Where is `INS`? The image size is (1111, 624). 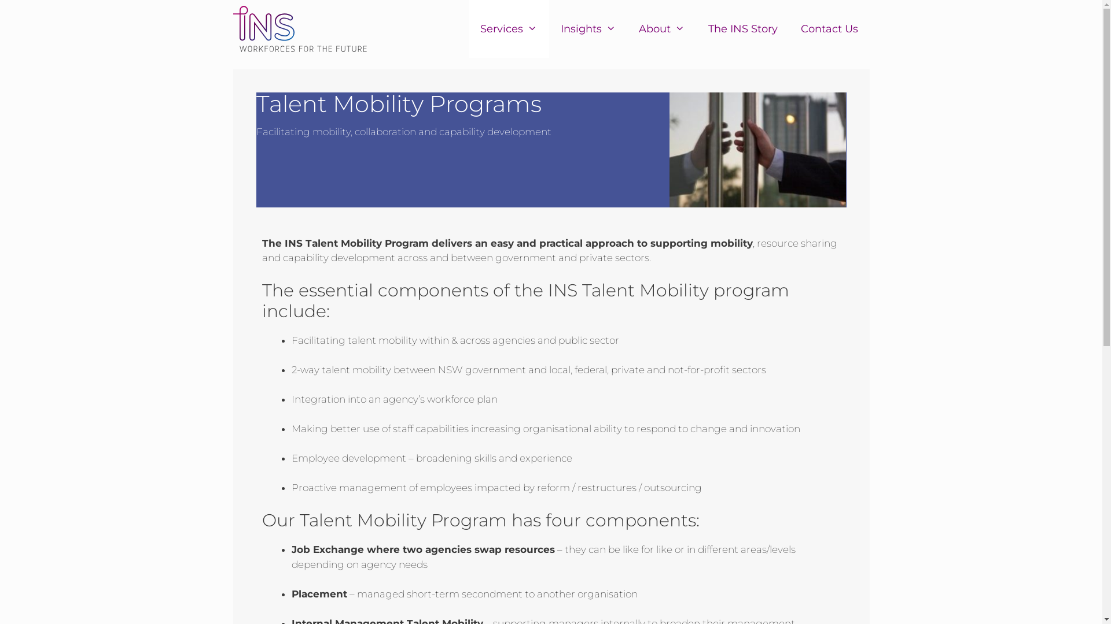 INS is located at coordinates (303, 29).